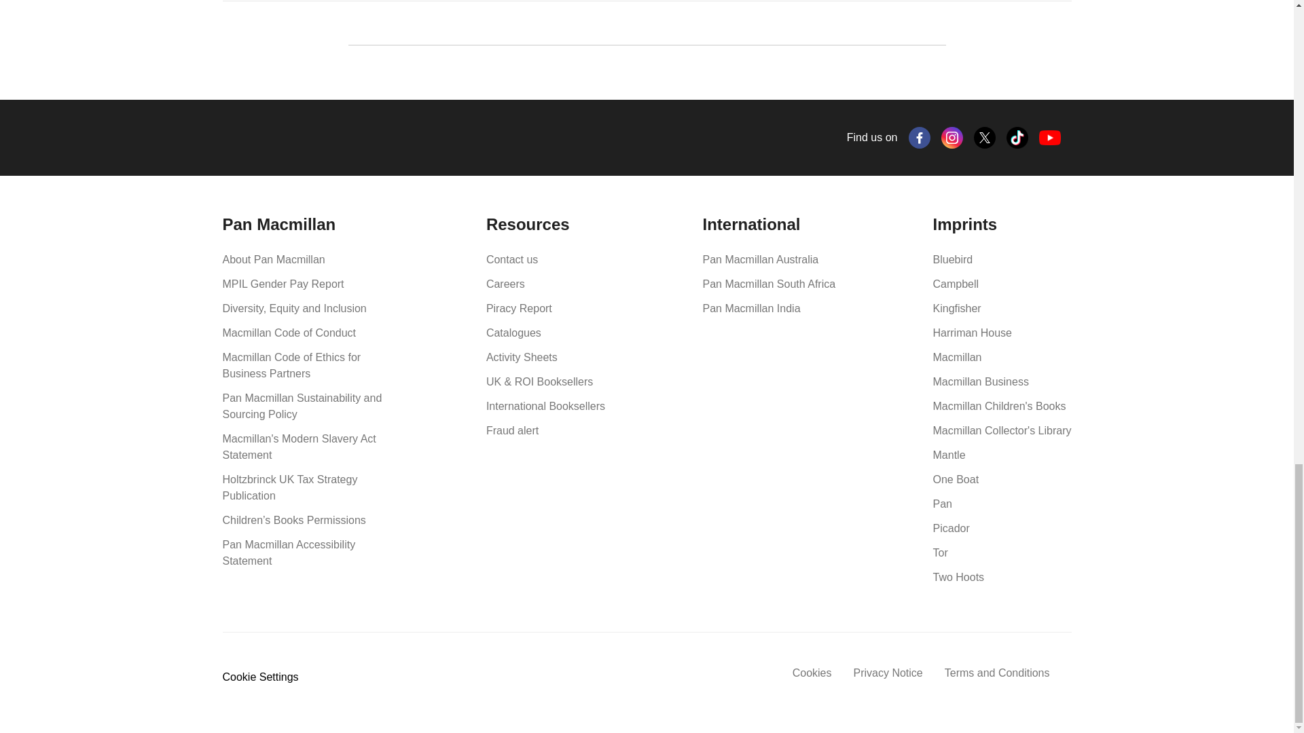 Image resolution: width=1304 pixels, height=733 pixels. I want to click on TikTok, so click(1017, 137).